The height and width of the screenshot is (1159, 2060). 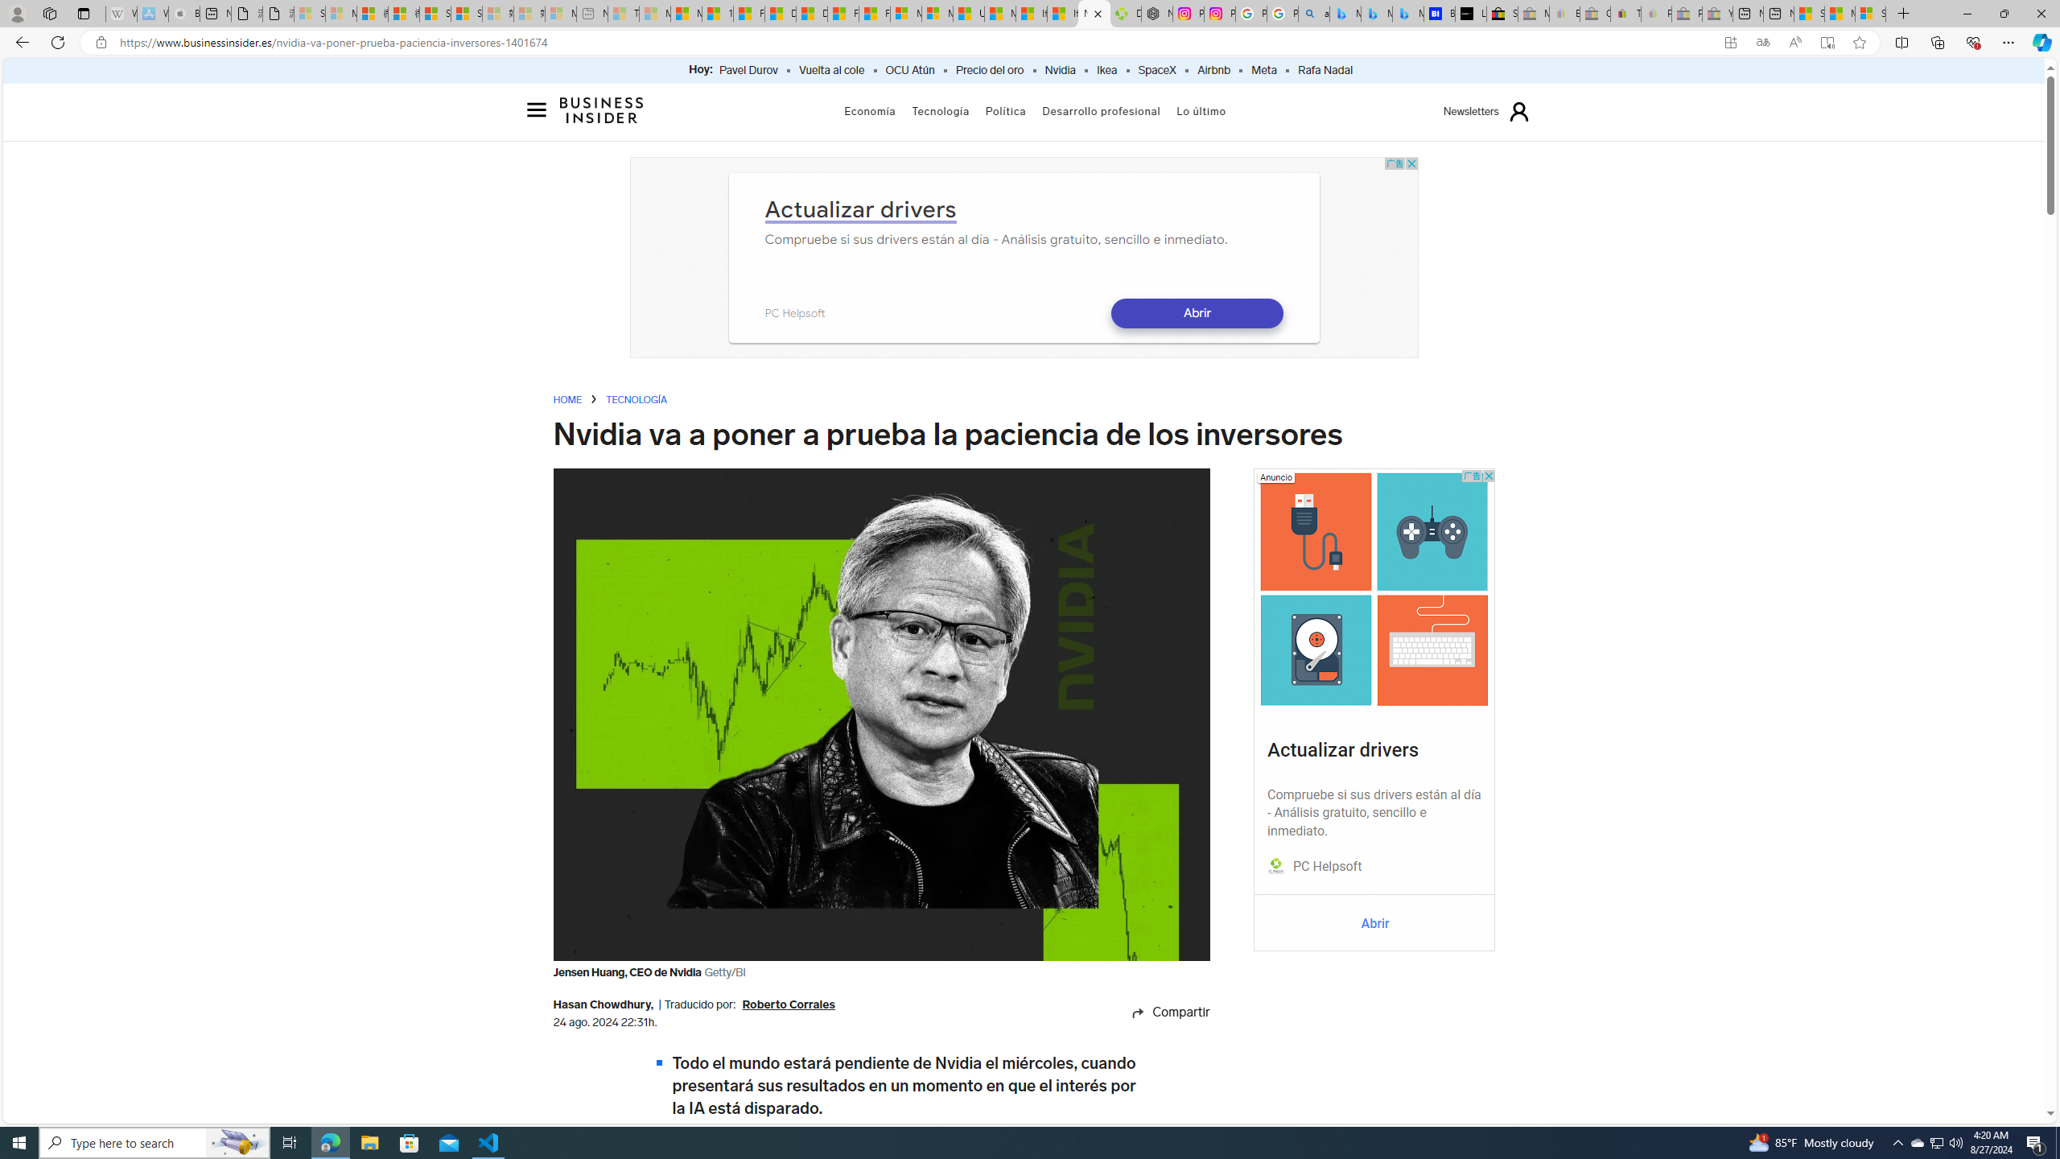 I want to click on Rafa Nadal, so click(x=1325, y=71).